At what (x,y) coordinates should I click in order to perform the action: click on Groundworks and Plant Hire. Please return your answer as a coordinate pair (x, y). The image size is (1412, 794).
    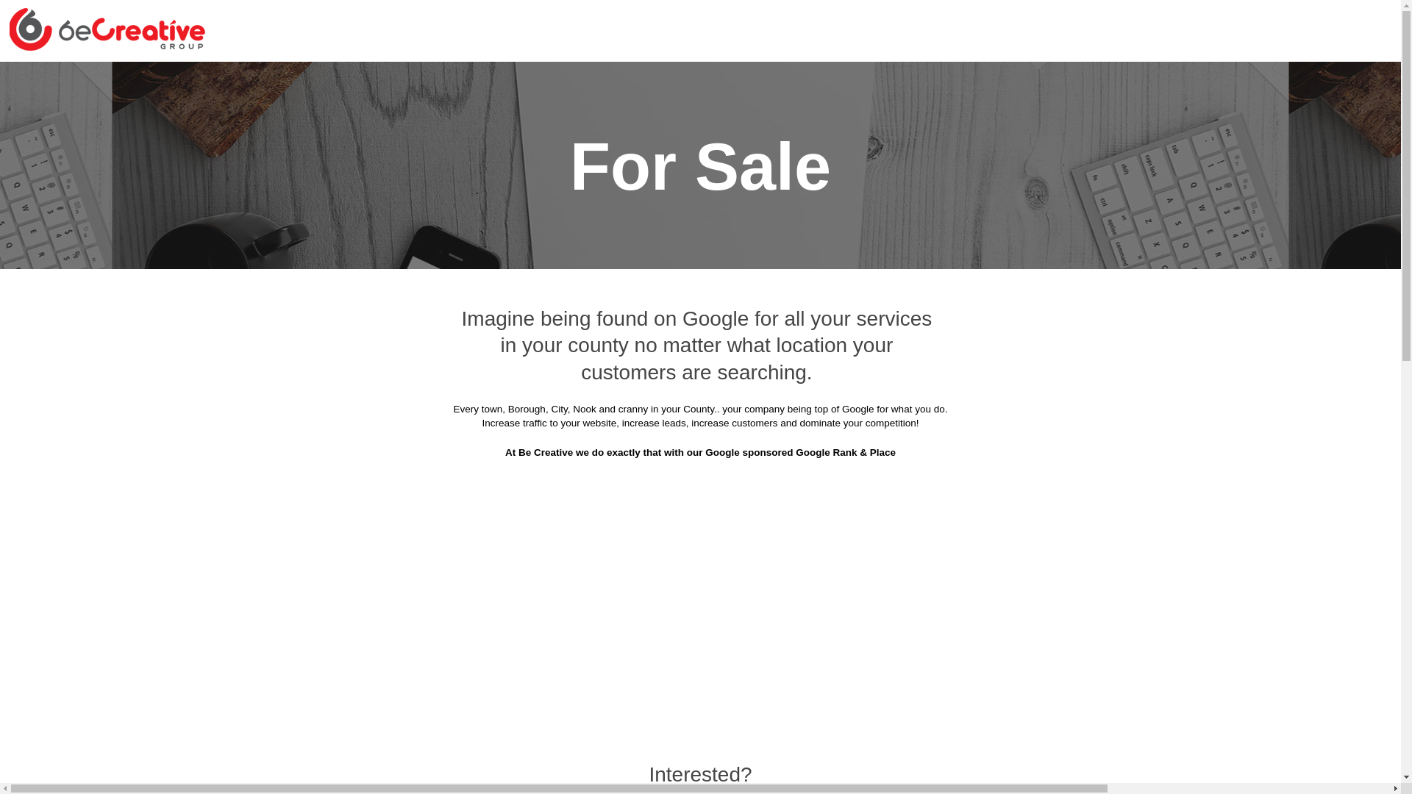
    Looking at the image, I should click on (347, 44).